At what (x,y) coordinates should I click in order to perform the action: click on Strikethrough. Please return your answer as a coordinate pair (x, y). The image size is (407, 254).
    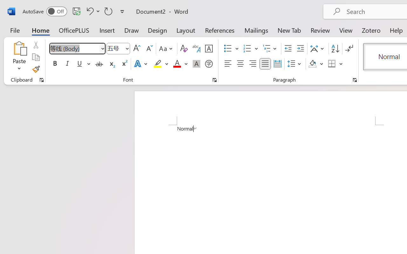
    Looking at the image, I should click on (99, 64).